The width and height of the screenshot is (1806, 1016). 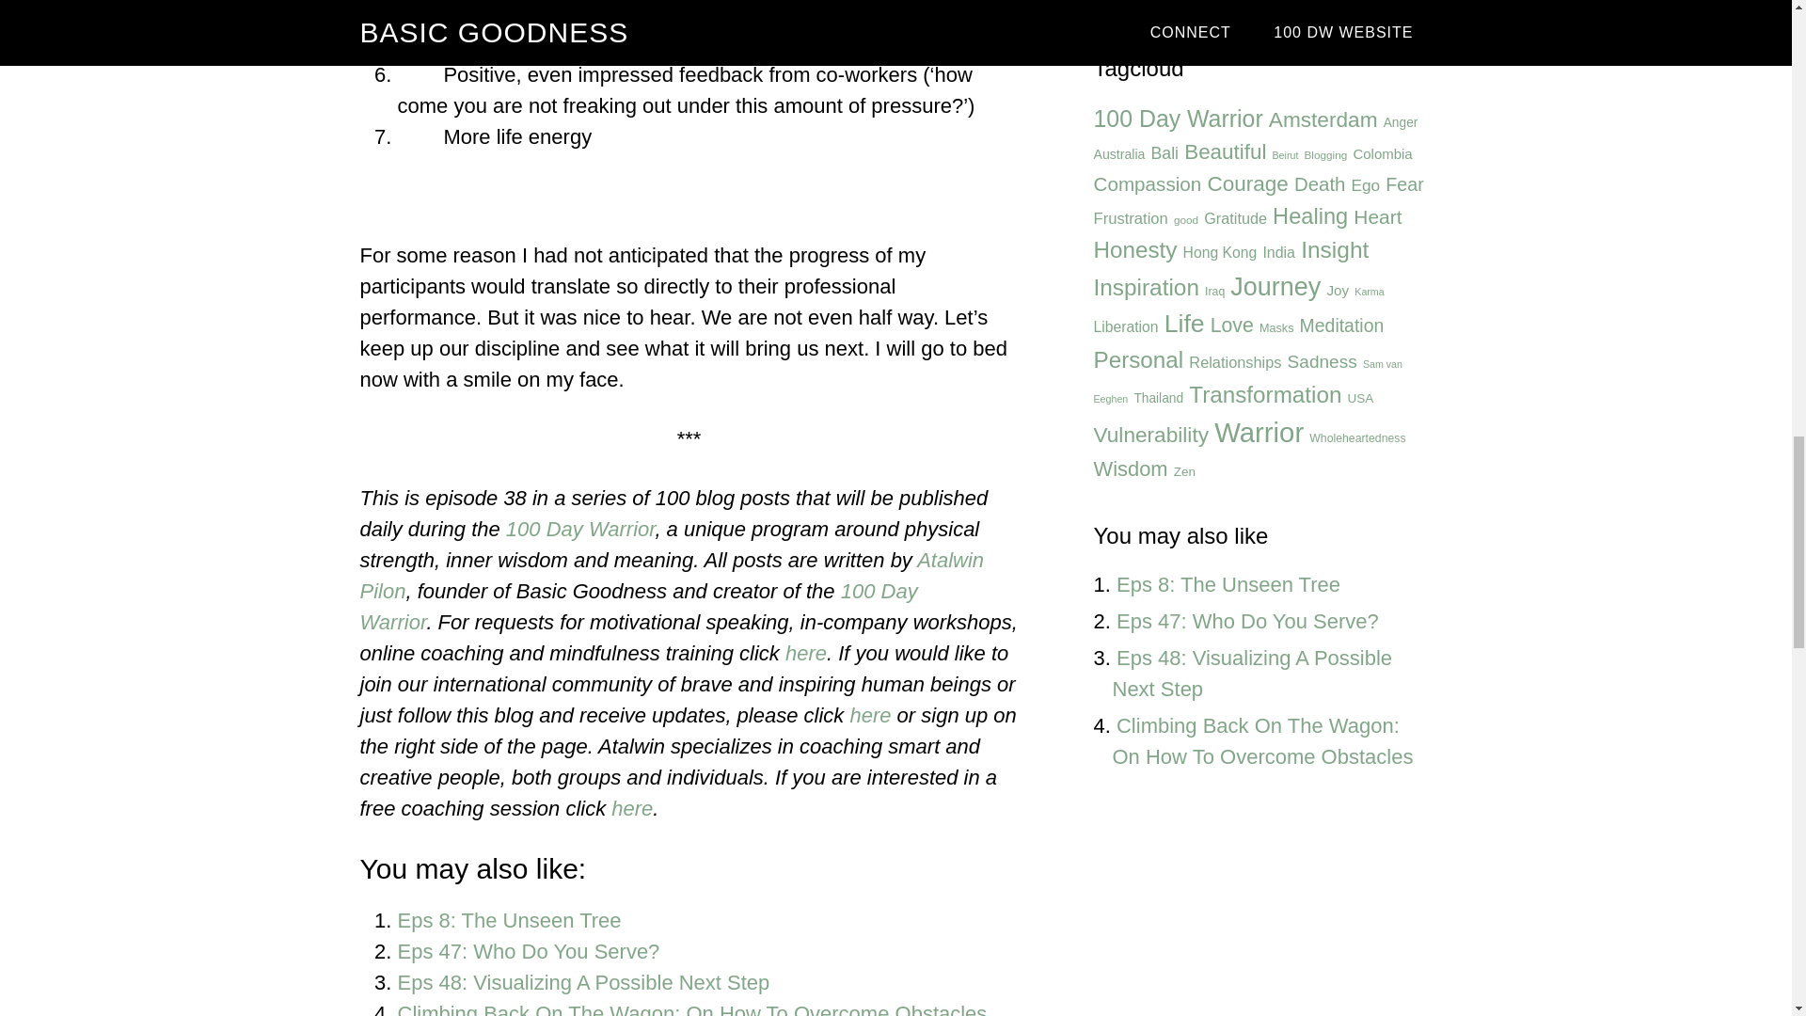 I want to click on here, so click(x=632, y=807).